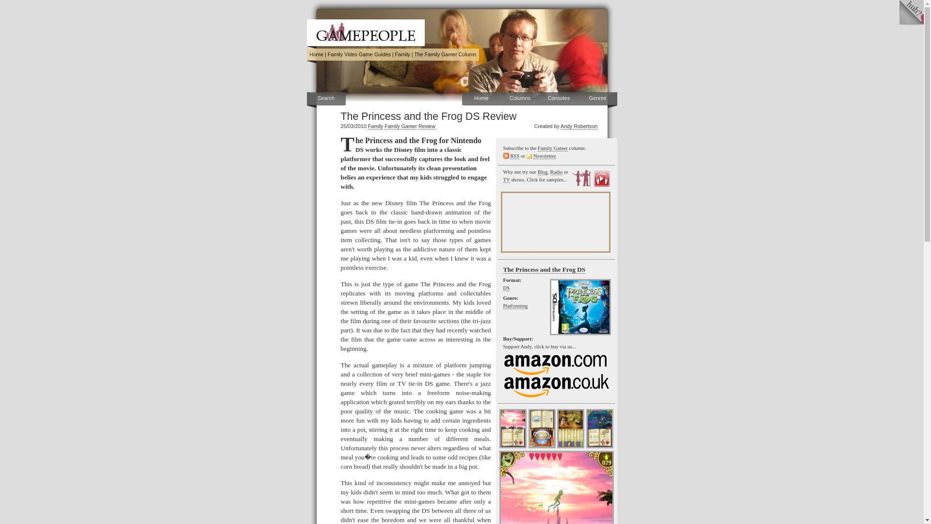 Image resolution: width=931 pixels, height=524 pixels. Describe the element at coordinates (359, 54) in the screenshot. I see `Family Video Game Guides` at that location.